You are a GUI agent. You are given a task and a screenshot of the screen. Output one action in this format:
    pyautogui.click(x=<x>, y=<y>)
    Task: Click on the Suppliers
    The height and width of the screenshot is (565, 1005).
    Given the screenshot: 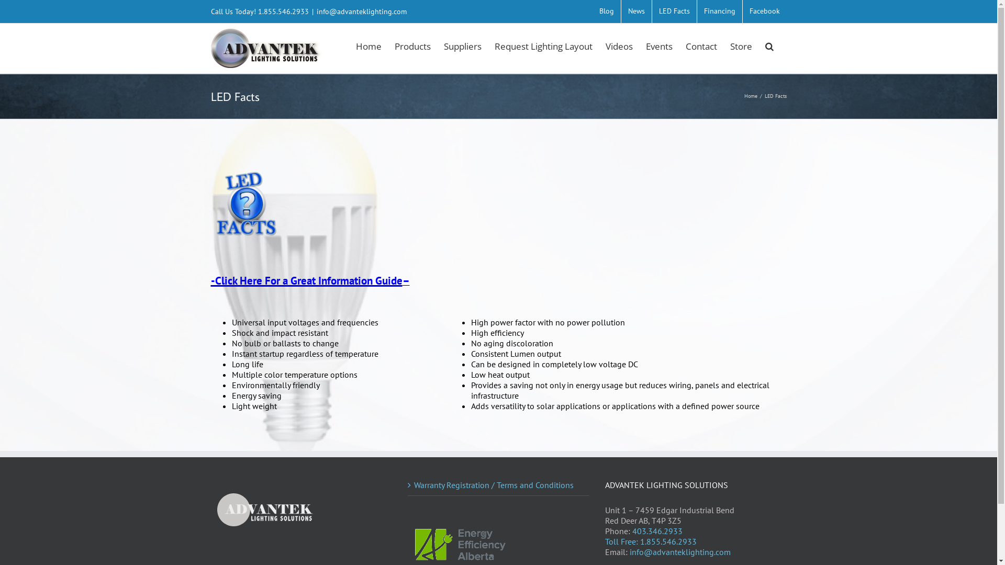 What is the action you would take?
    pyautogui.click(x=463, y=45)
    